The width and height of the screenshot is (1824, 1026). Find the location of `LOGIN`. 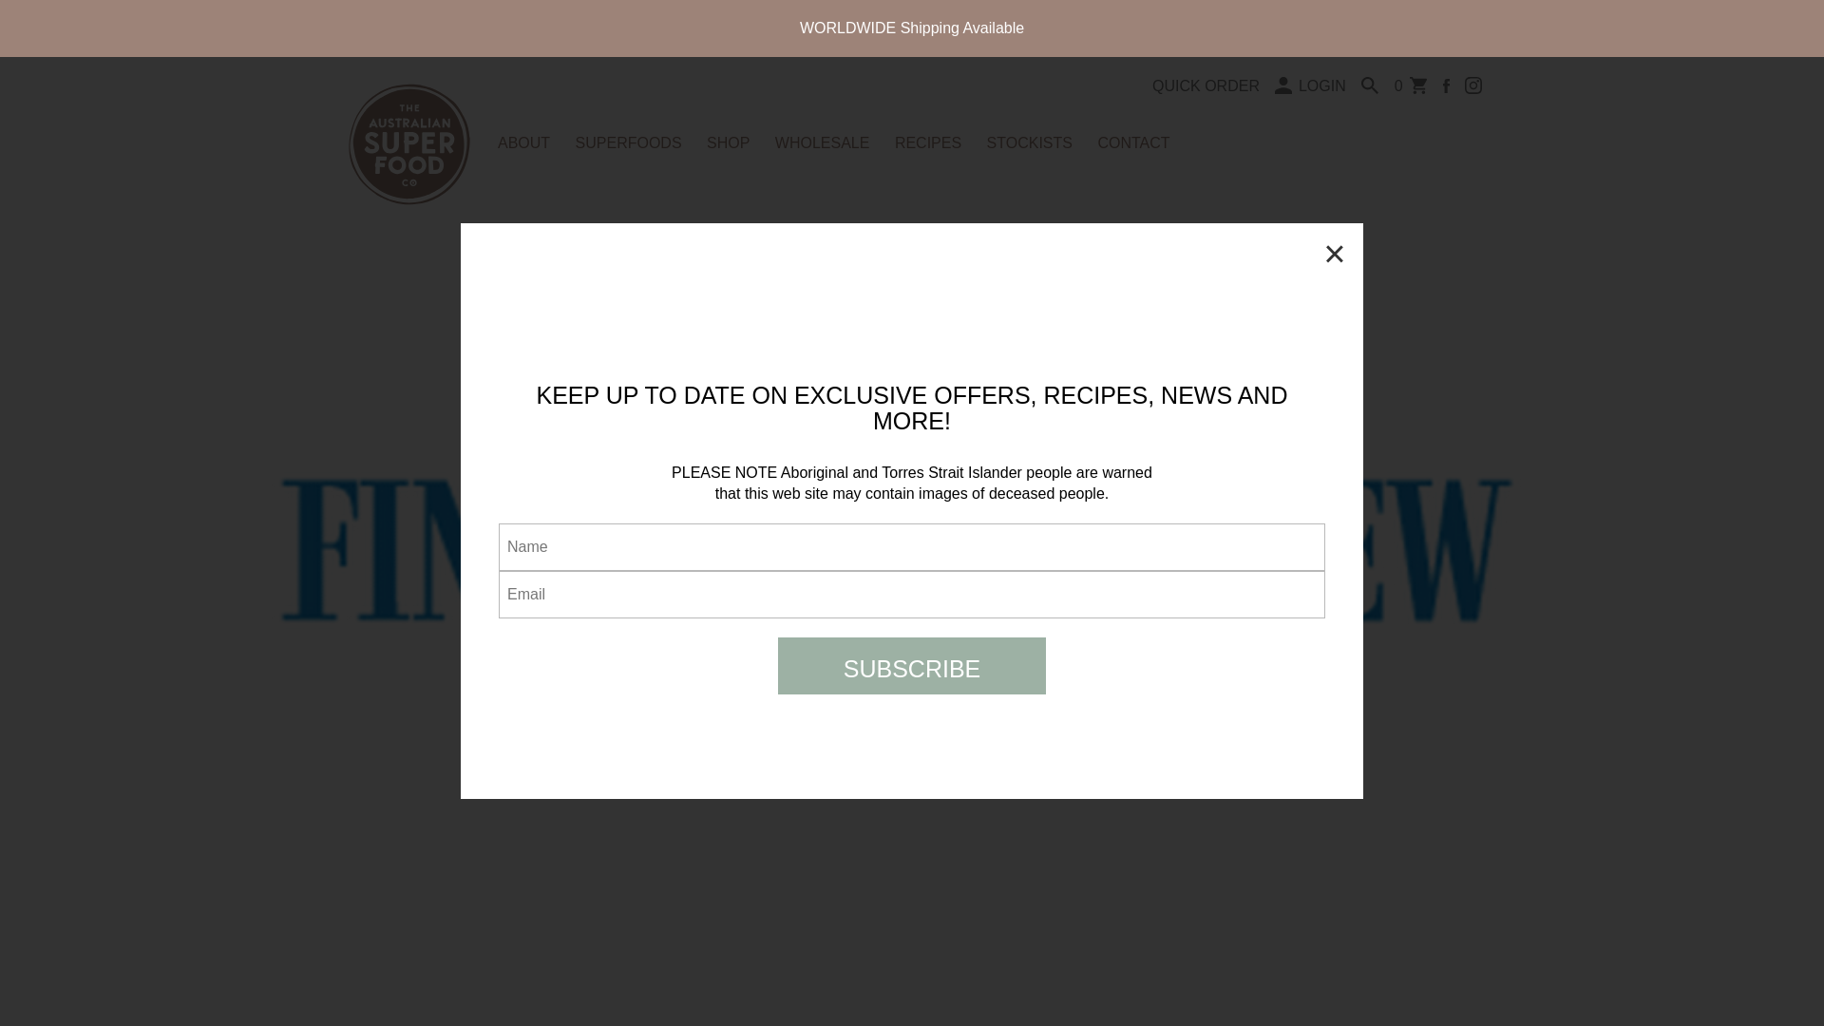

LOGIN is located at coordinates (1310, 85).